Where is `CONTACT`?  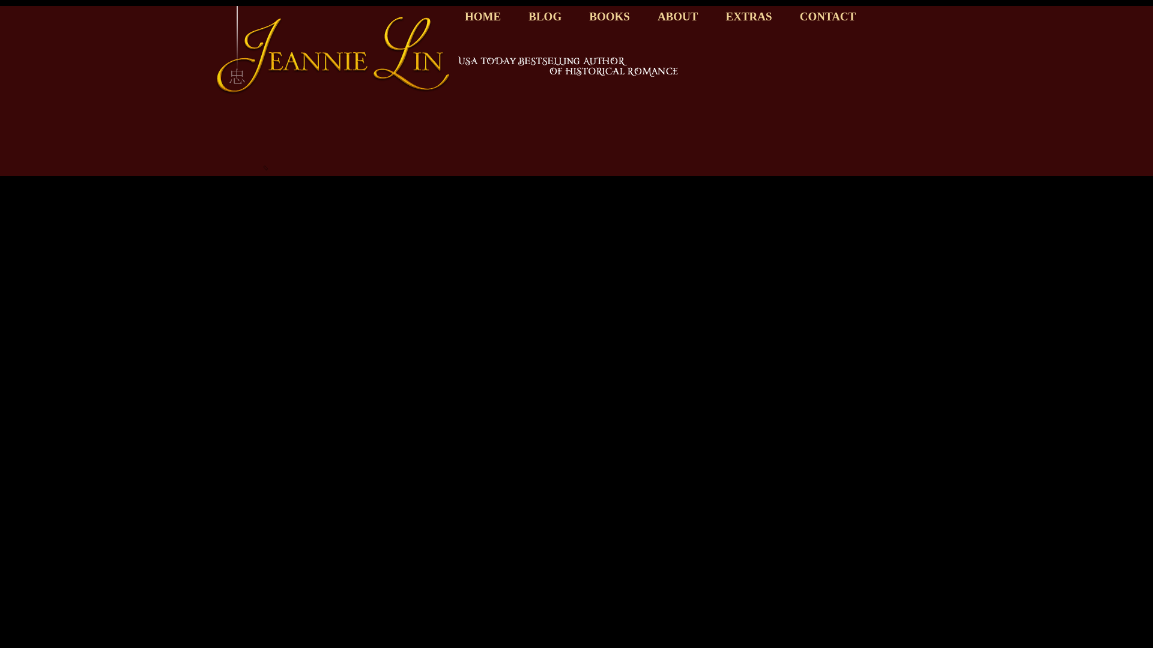 CONTACT is located at coordinates (828, 17).